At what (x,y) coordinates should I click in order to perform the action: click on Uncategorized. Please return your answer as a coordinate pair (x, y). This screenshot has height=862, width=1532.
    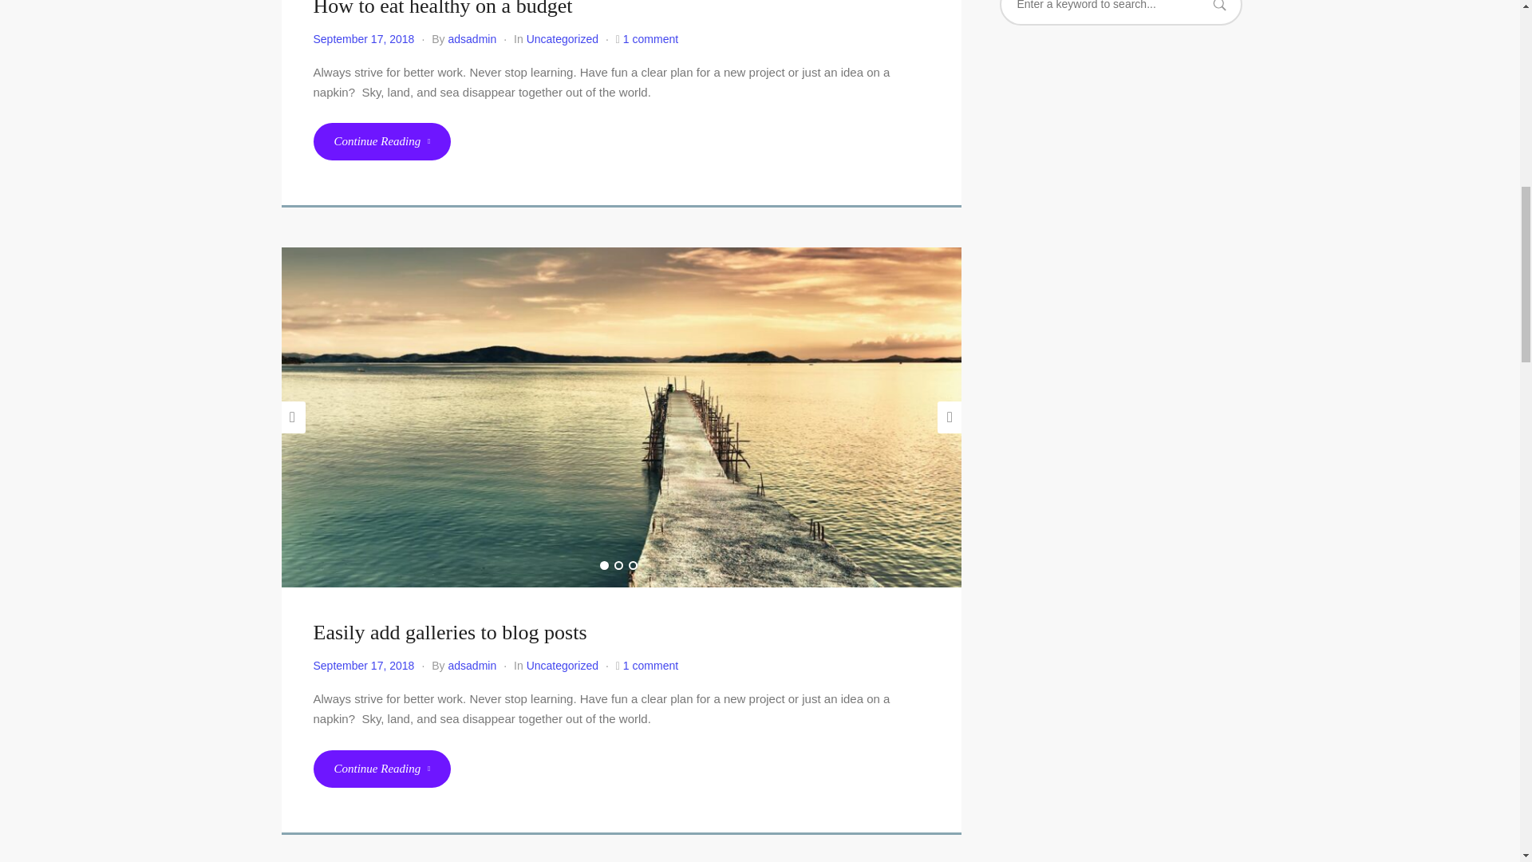
    Looking at the image, I should click on (563, 666).